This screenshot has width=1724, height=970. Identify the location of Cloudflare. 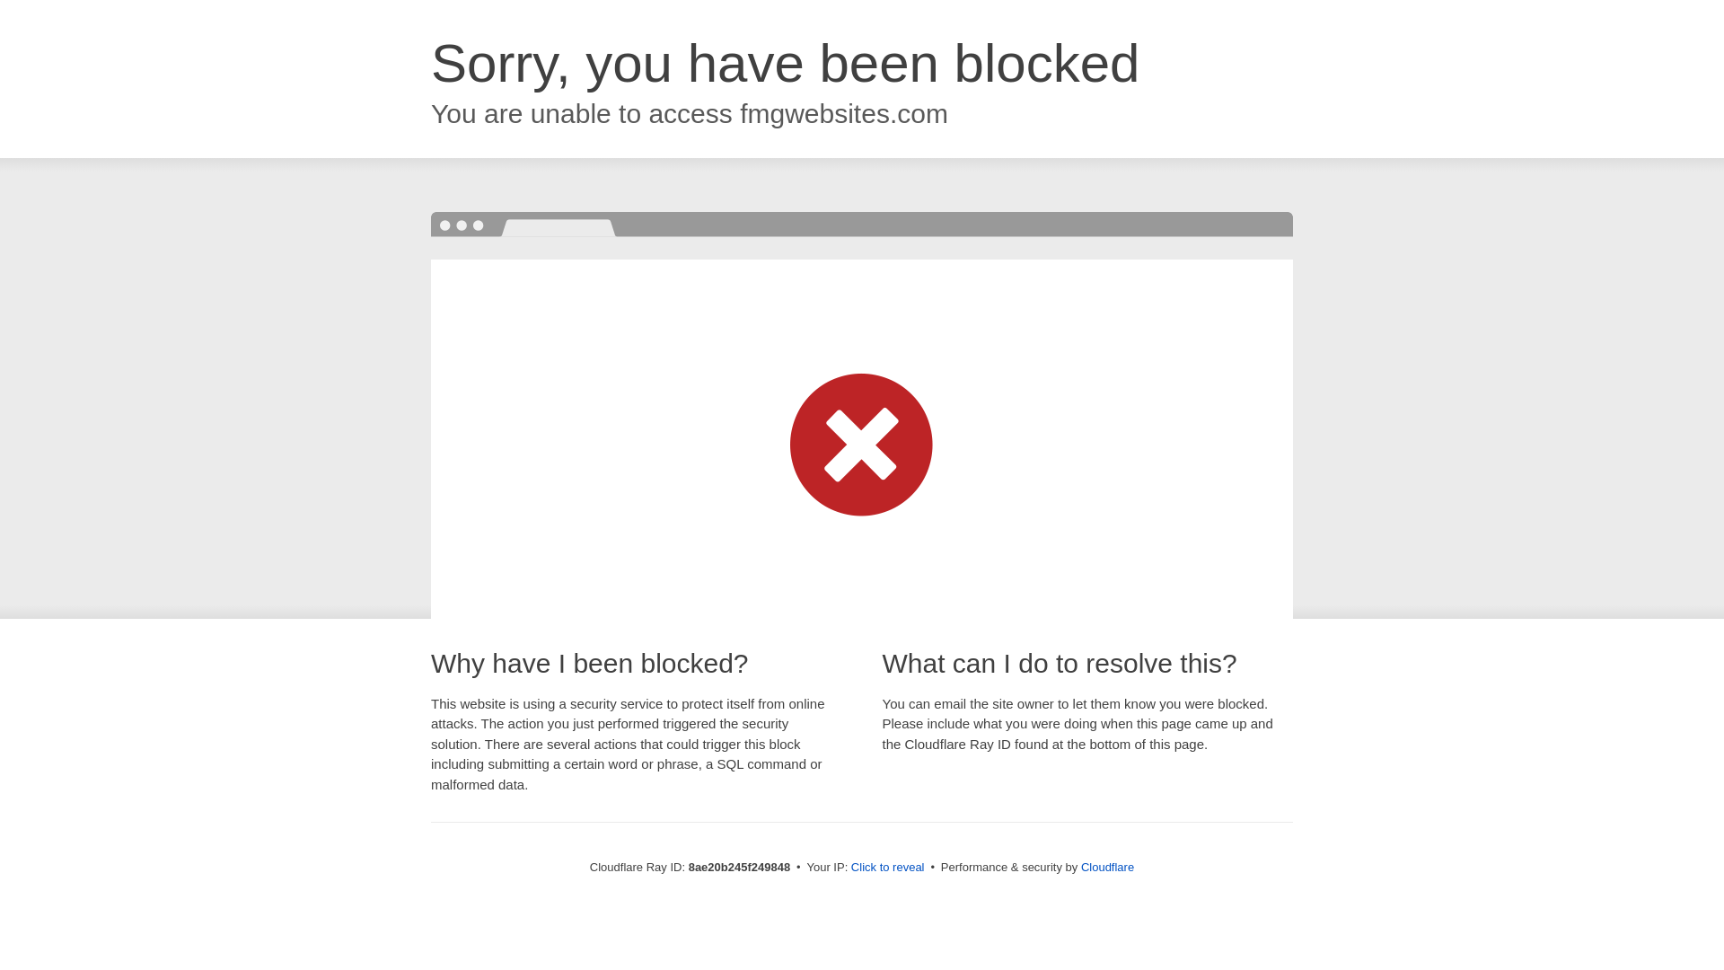
(1107, 867).